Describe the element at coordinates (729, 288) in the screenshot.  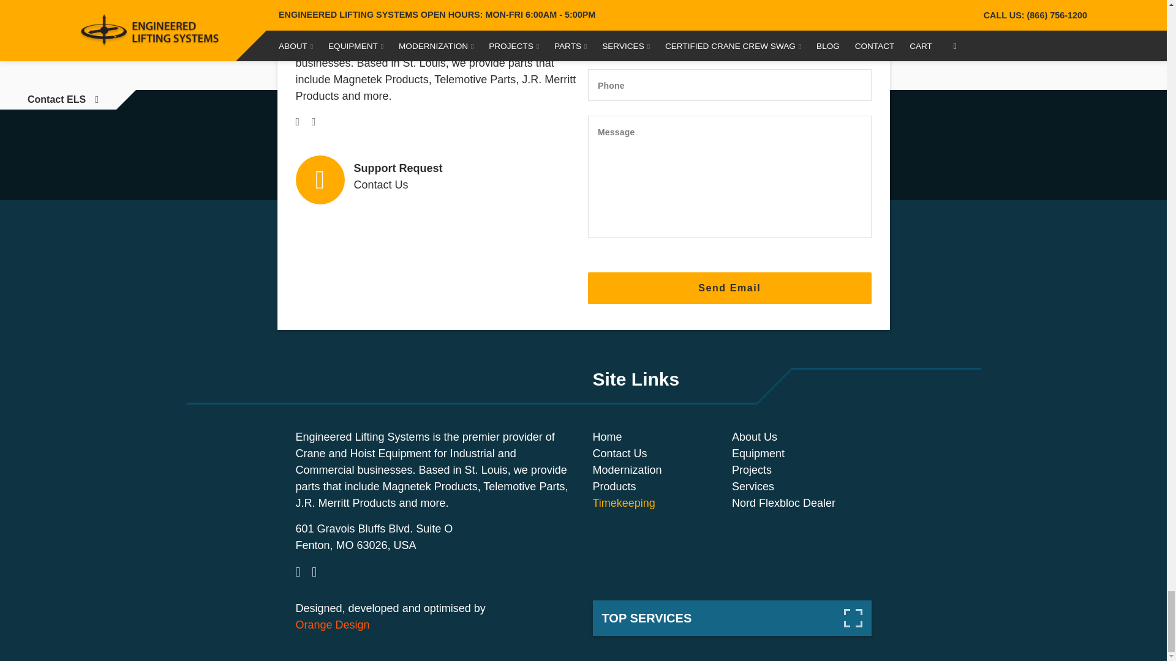
I see `Send Email` at that location.